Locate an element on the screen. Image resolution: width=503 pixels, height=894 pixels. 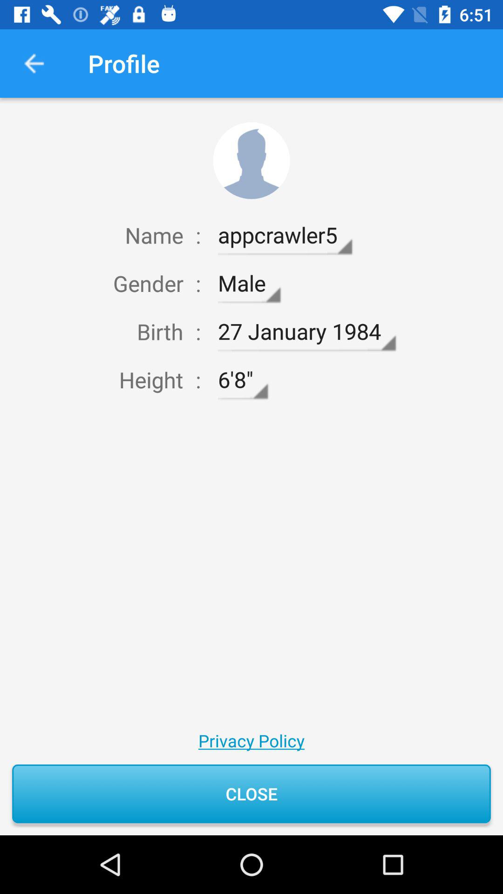
click 27 january 1984 is located at coordinates (306, 332).